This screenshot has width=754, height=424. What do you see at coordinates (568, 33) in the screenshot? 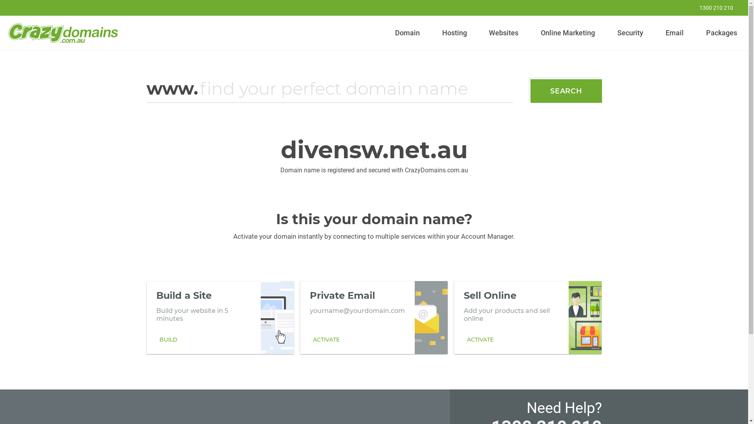
I see `Online Marketing` at bounding box center [568, 33].